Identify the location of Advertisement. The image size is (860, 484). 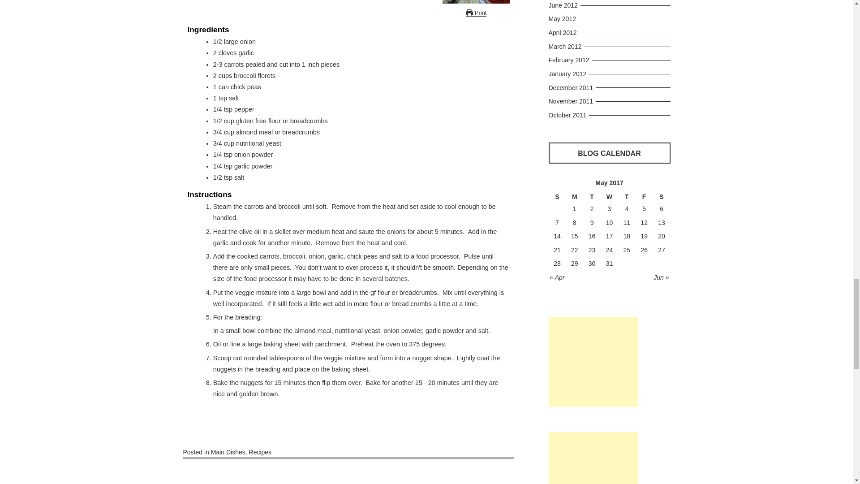
(593, 458).